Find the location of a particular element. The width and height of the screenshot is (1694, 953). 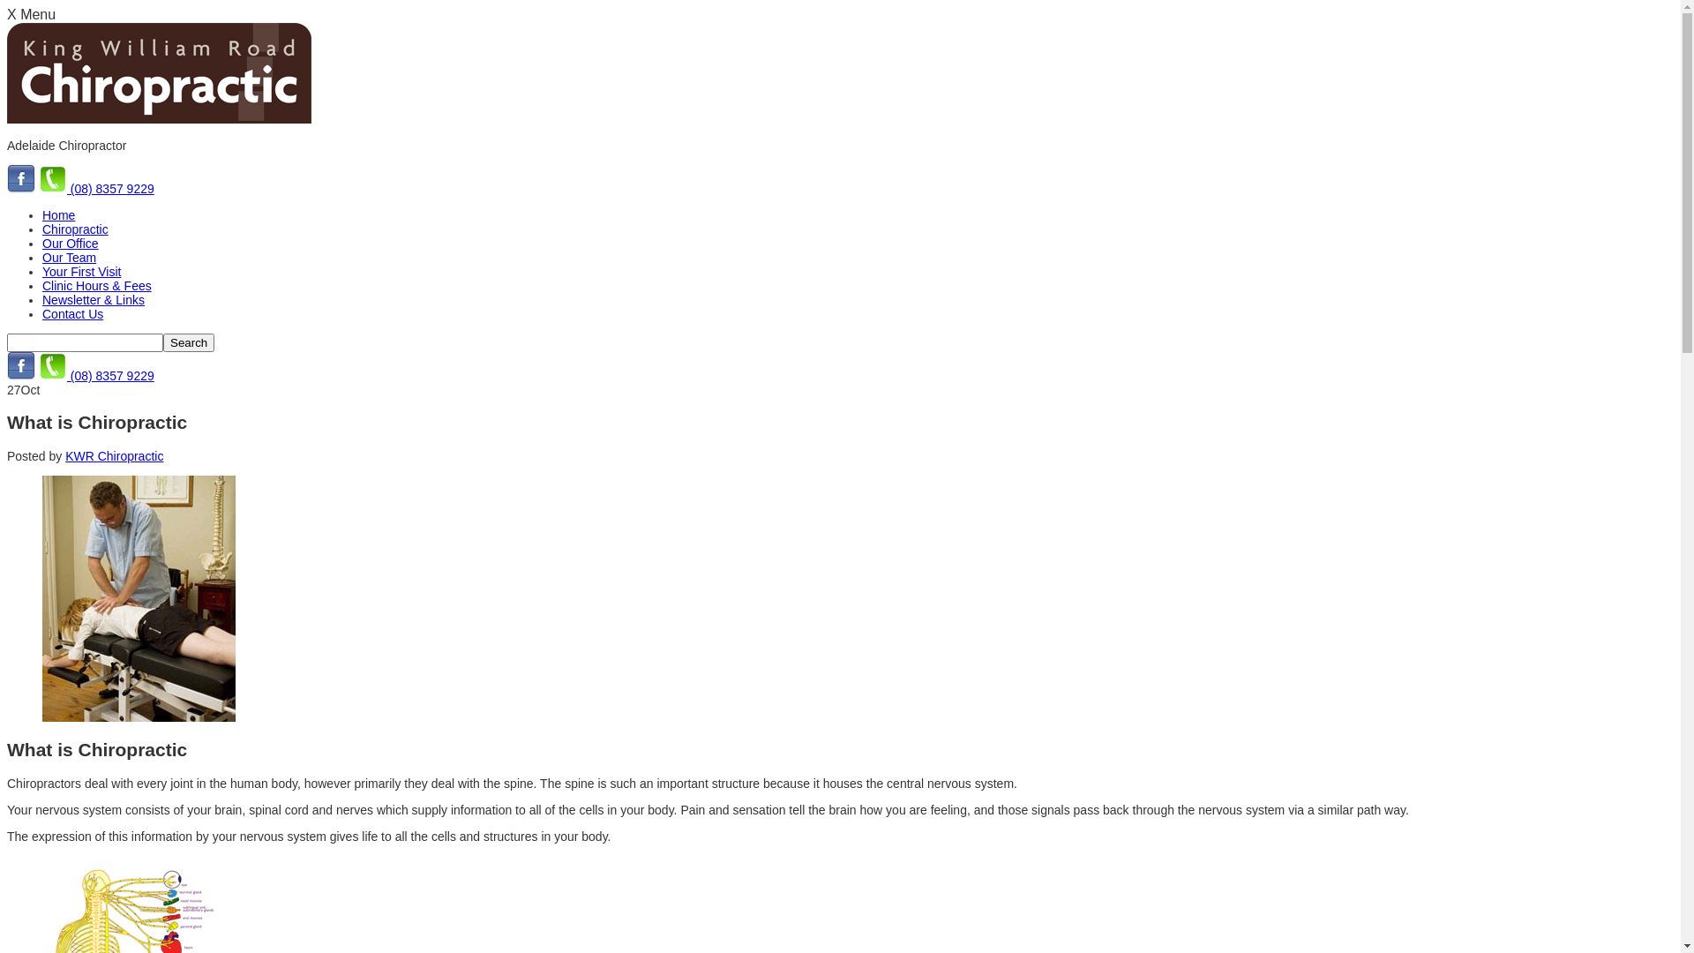

Contact Us is located at coordinates (72, 314).